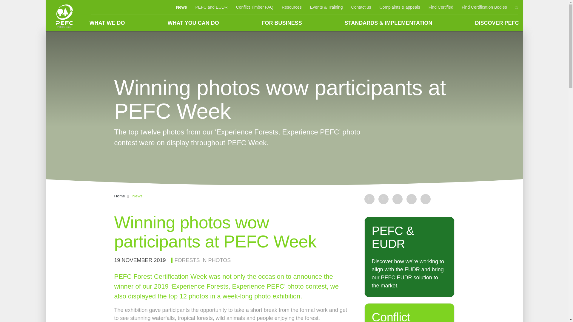 This screenshot has width=573, height=322. I want to click on News, so click(181, 7).